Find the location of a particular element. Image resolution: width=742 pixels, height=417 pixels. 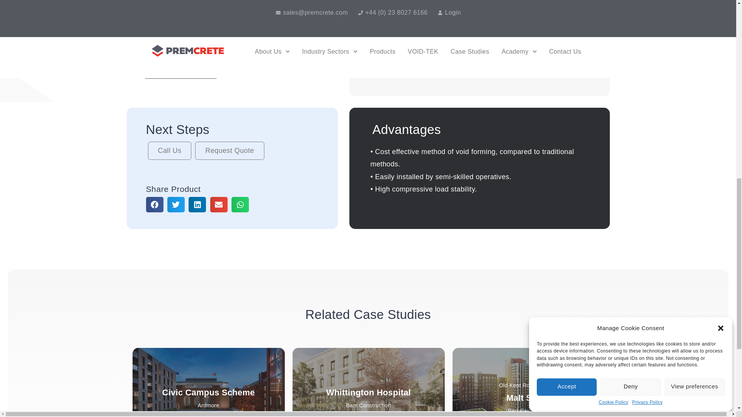

Privacy Policy is located at coordinates (647, 26).